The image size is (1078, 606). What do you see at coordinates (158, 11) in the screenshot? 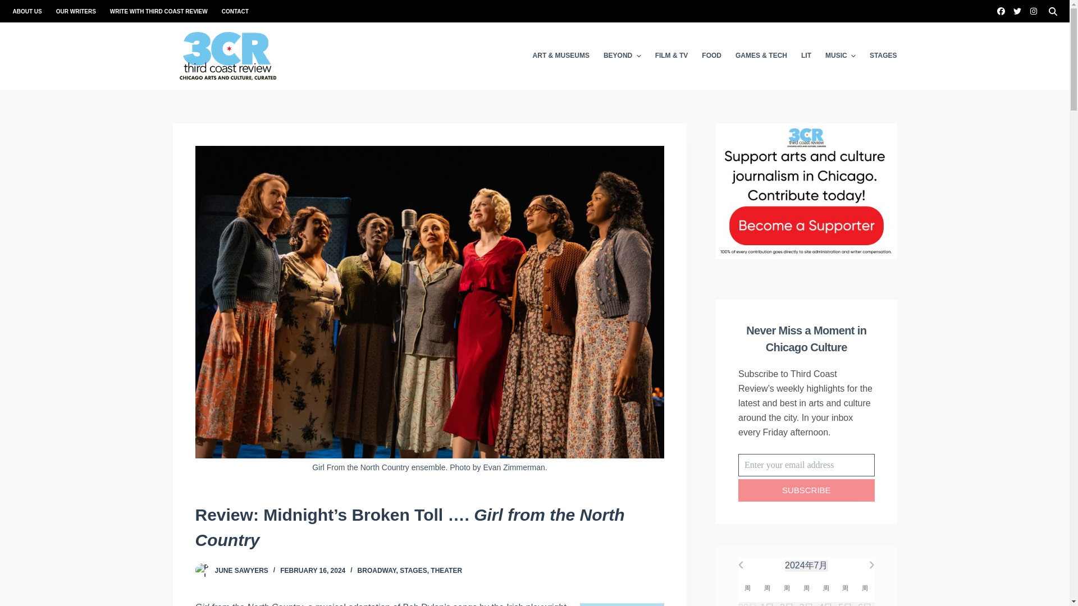
I see `WRITE WITH THIRD COAST REVIEW` at bounding box center [158, 11].